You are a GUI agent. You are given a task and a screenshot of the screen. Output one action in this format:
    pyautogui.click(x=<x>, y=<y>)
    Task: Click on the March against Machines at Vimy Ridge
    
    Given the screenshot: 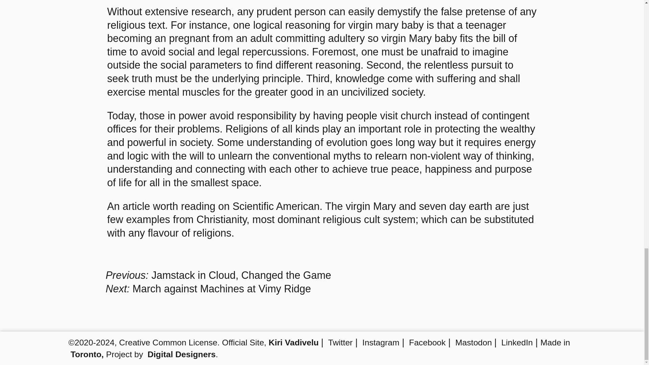 What is the action you would take?
    pyautogui.click(x=221, y=289)
    